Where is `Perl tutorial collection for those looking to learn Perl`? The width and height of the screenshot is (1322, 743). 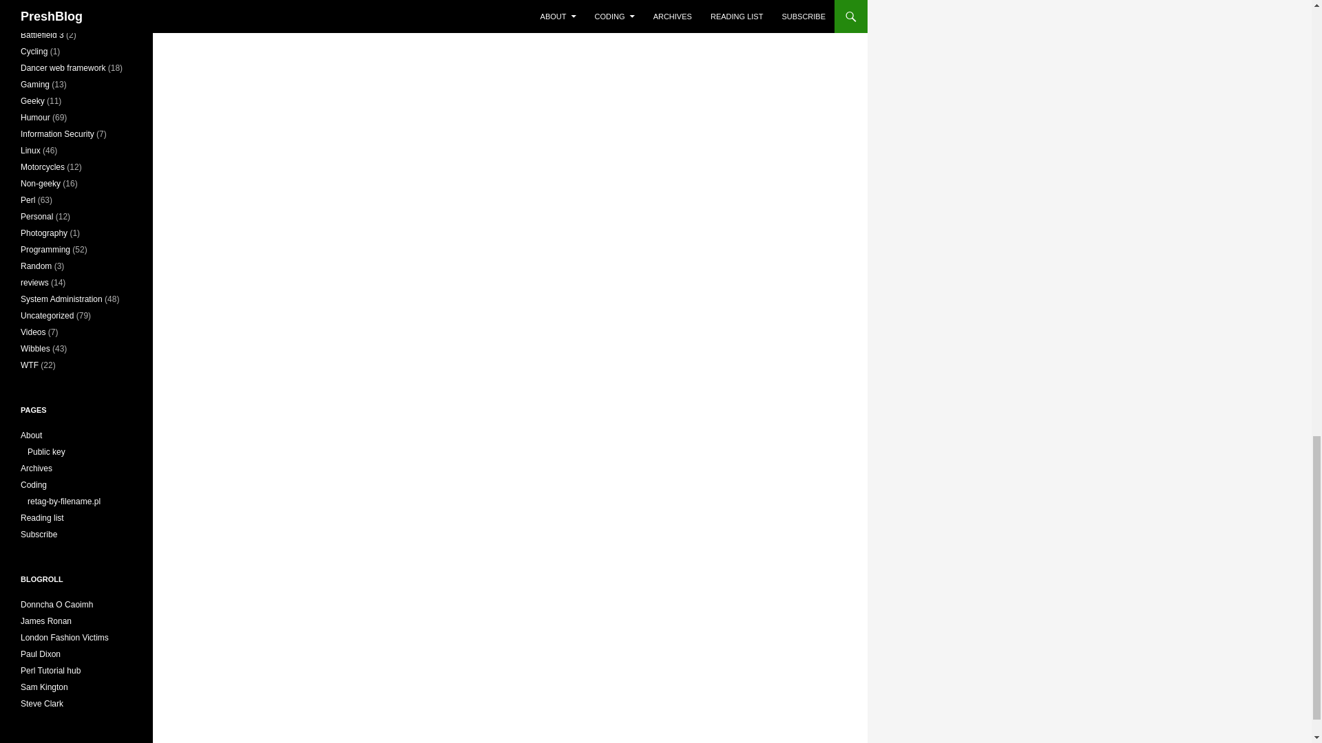
Perl tutorial collection for those looking to learn Perl is located at coordinates (51, 670).